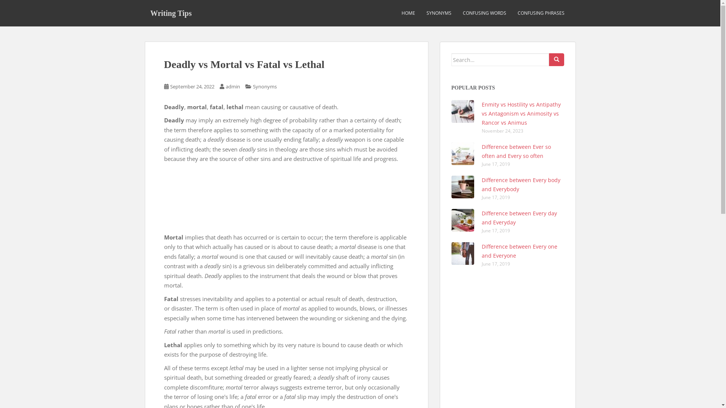 The image size is (726, 408). Describe the element at coordinates (517, 151) in the screenshot. I see `Difference between Ever so often and Every so often` at that location.